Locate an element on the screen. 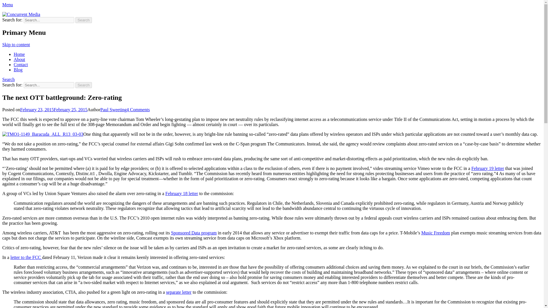  Search is located at coordinates (84, 20).